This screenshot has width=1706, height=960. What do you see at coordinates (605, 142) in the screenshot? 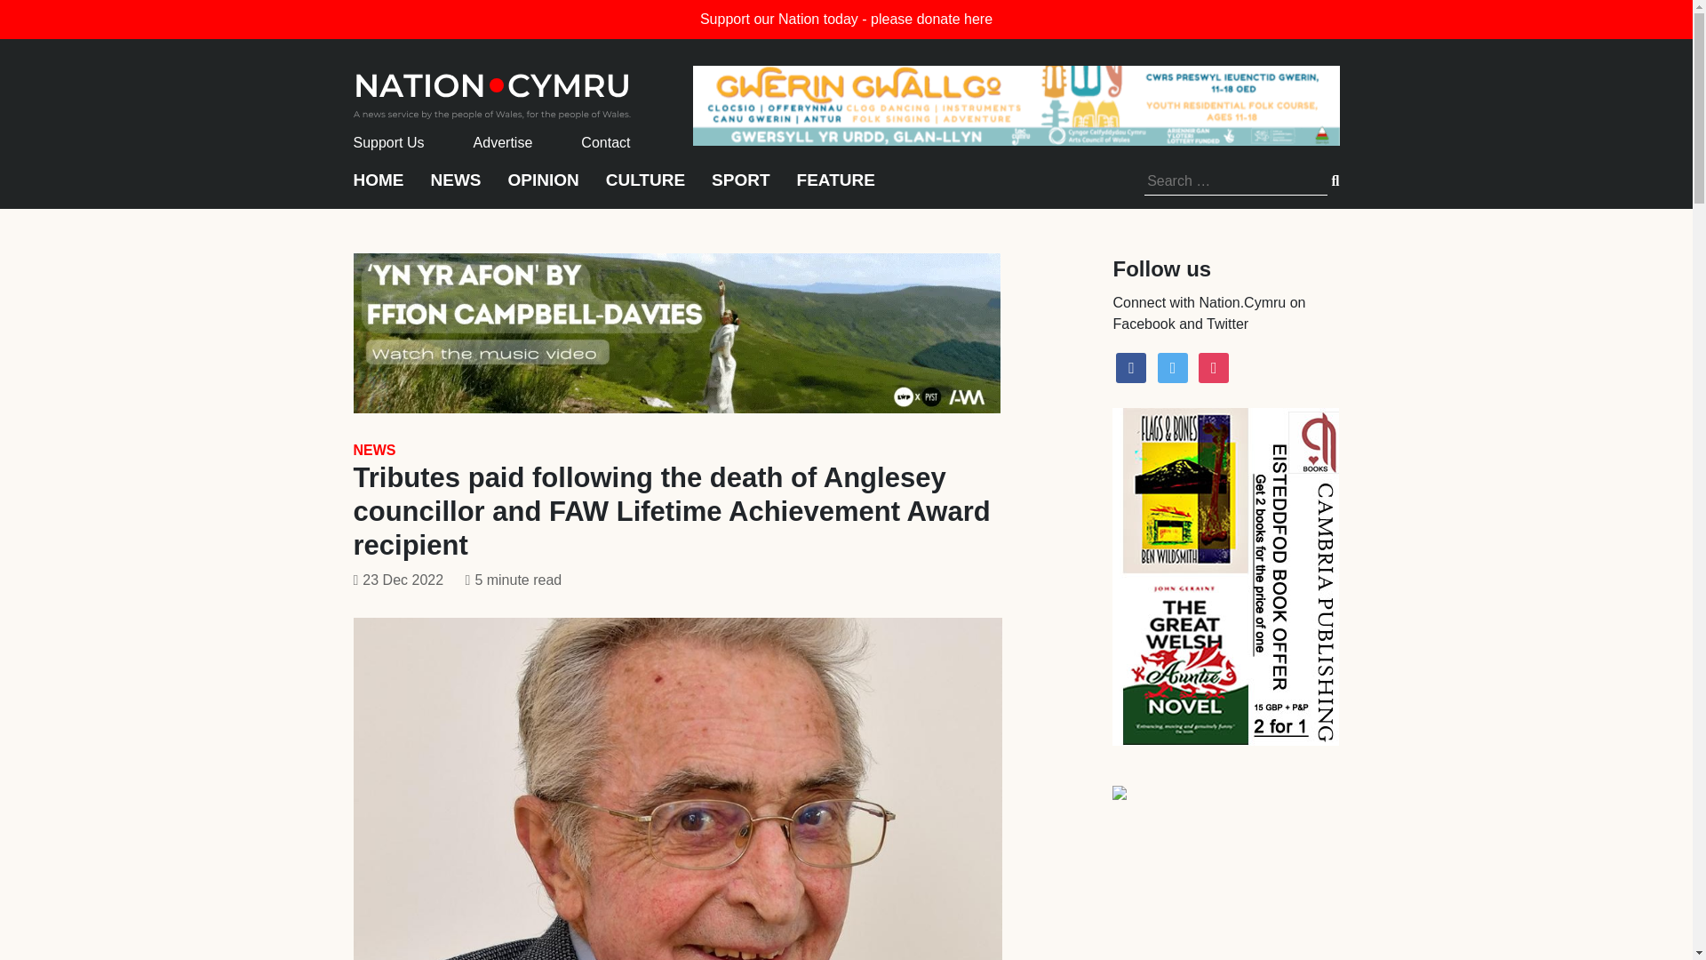
I see `Contact` at bounding box center [605, 142].